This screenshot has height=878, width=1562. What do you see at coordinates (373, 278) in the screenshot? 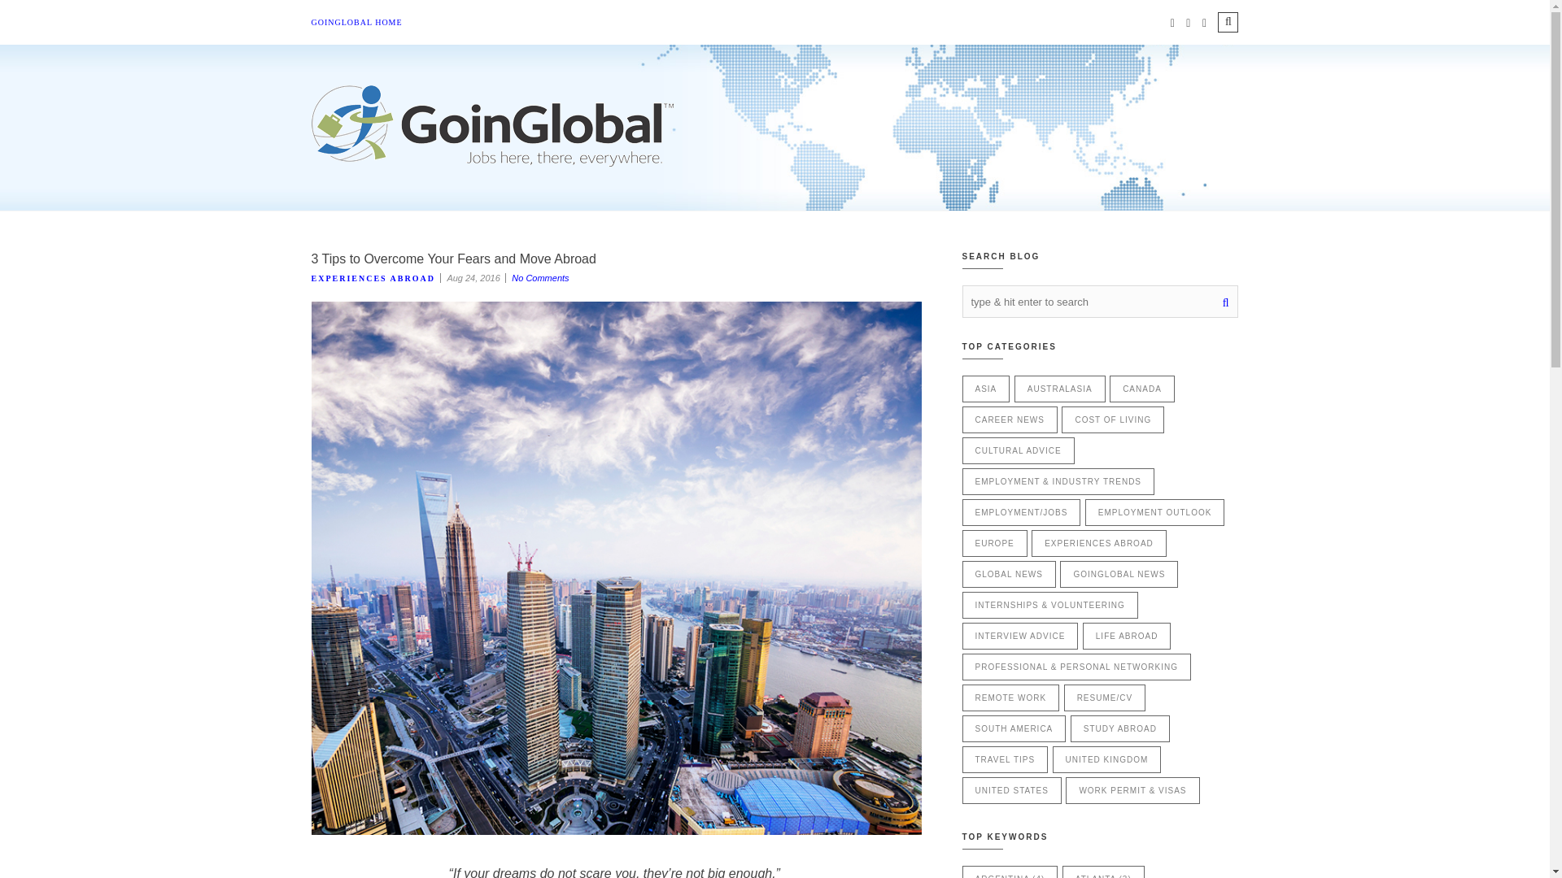
I see `EXPERIENCES ABROAD` at bounding box center [373, 278].